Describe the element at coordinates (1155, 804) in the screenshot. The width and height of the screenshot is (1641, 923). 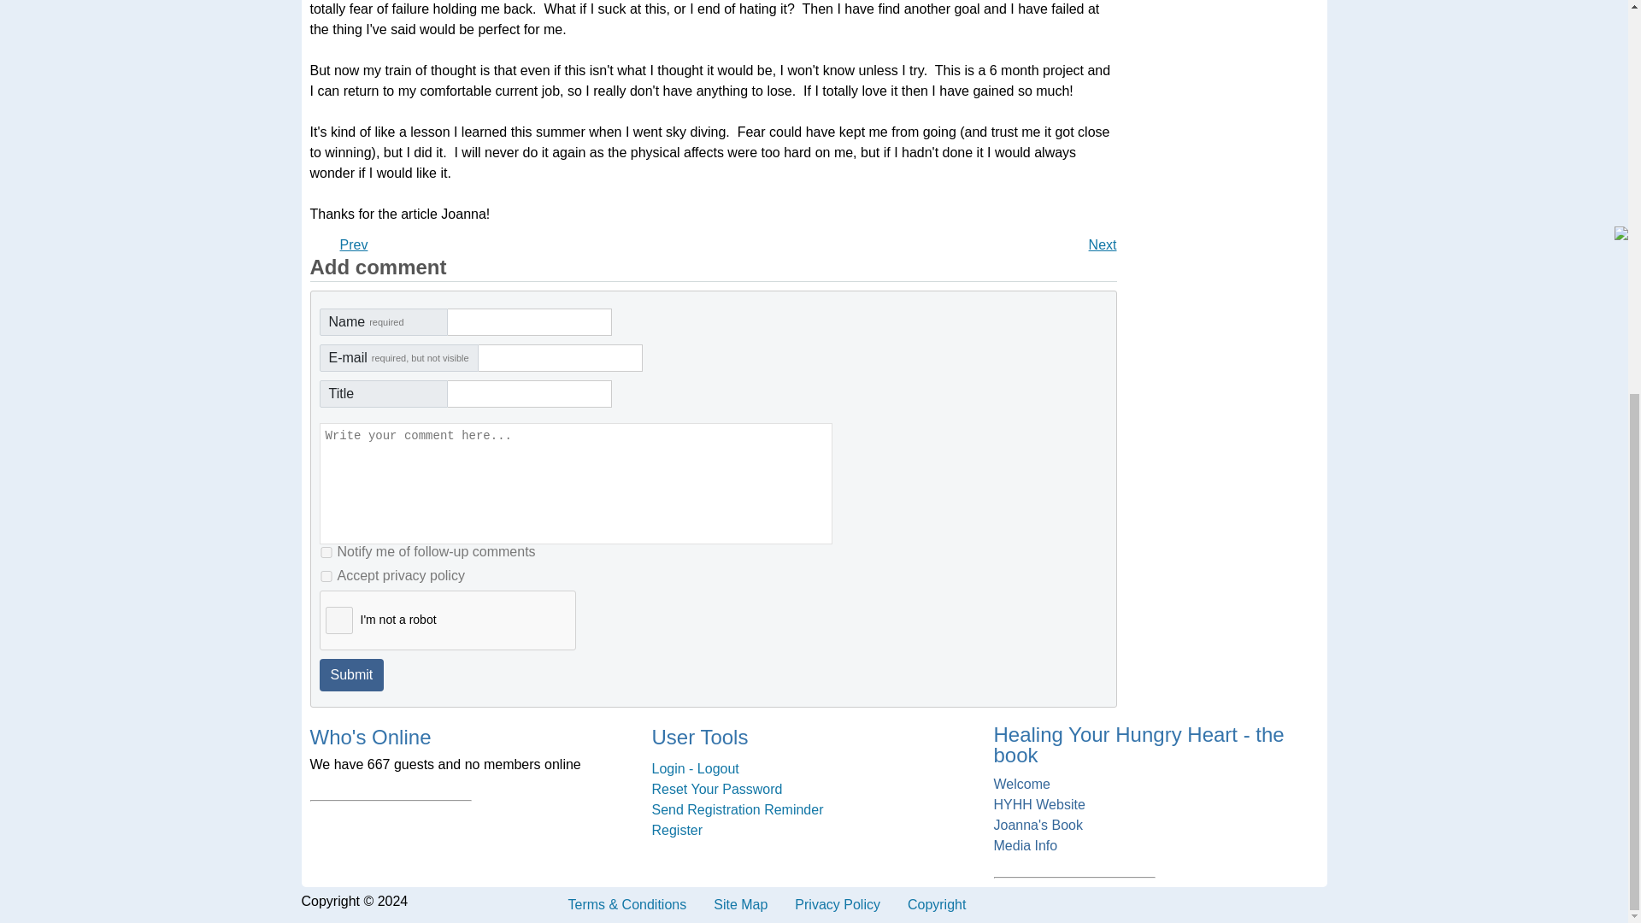
I see `HYHH Website` at that location.